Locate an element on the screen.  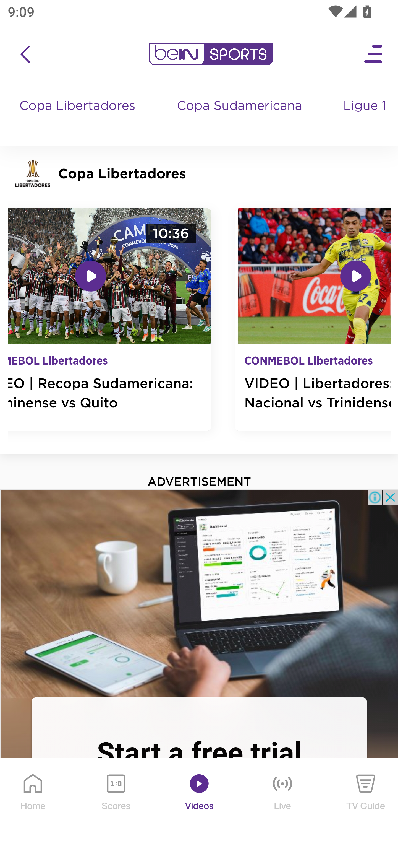
Open Menu Icon is located at coordinates (374, 54).